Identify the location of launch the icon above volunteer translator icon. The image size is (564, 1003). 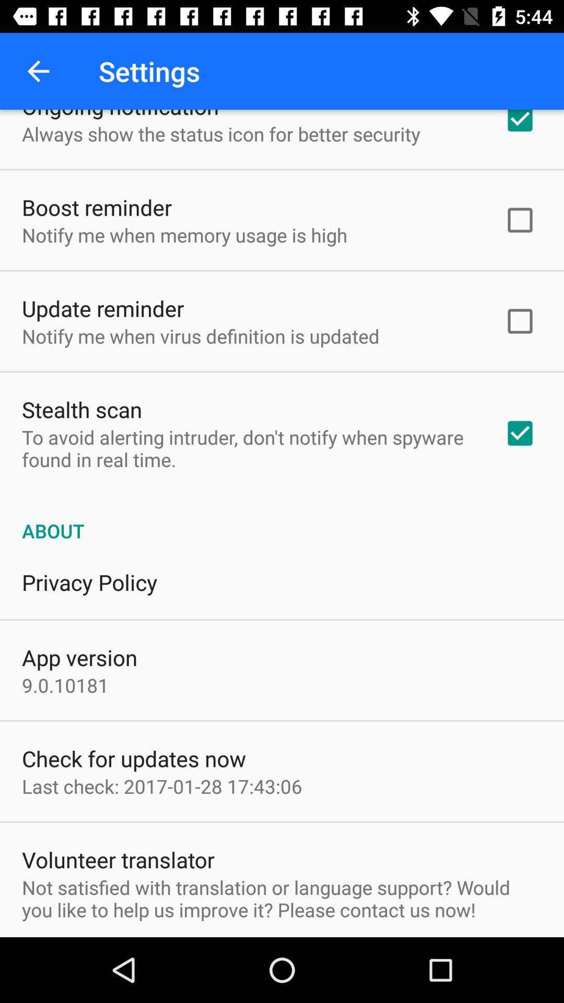
(162, 786).